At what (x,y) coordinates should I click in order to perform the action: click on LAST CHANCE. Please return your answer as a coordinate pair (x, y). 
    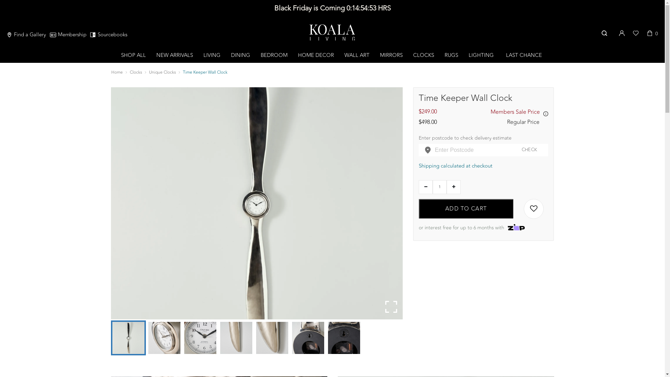
    Looking at the image, I should click on (524, 55).